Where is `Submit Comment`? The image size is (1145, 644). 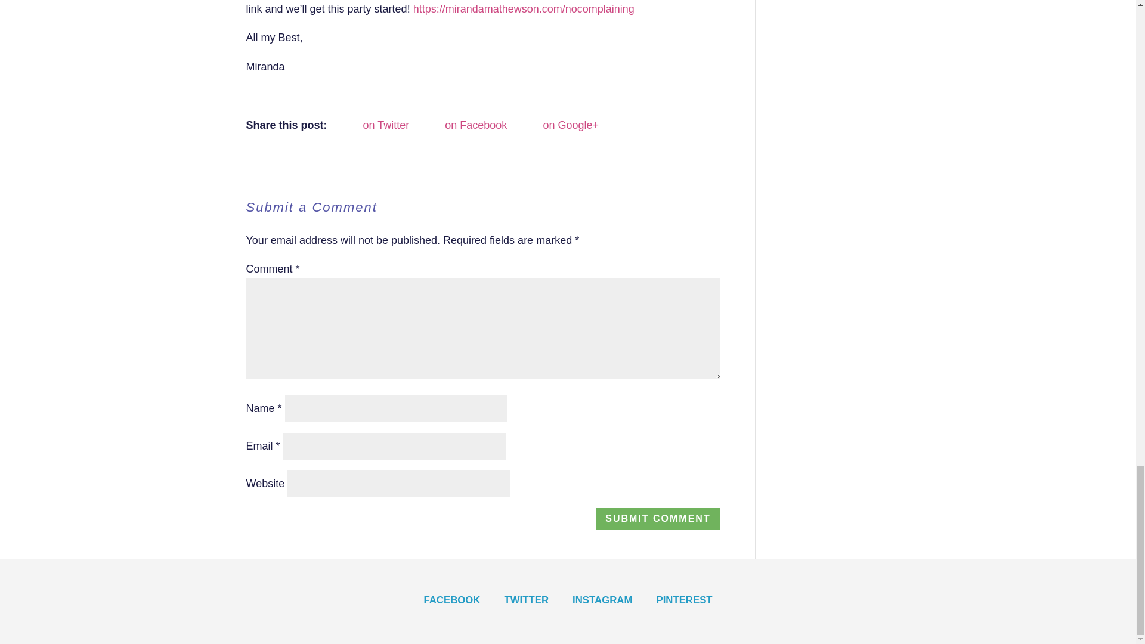
Submit Comment is located at coordinates (657, 519).